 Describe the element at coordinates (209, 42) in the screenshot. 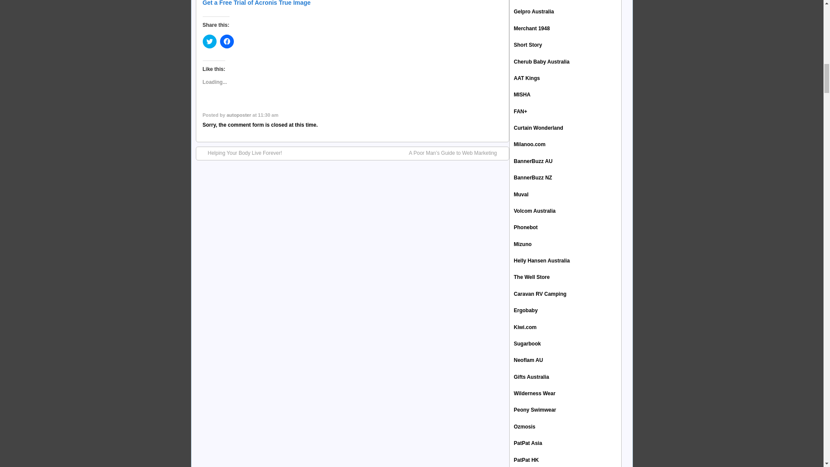

I see `Click to share on Twitter` at that location.